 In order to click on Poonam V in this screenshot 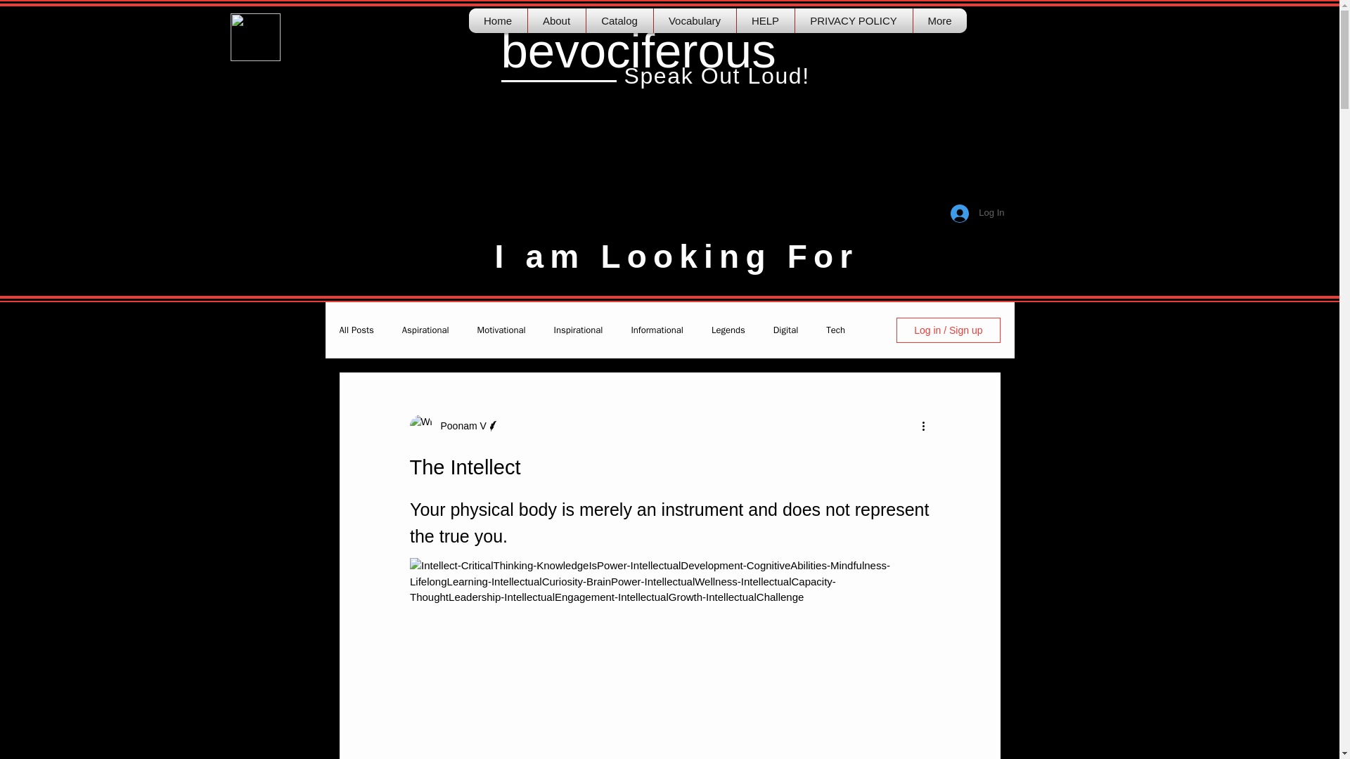, I will do `click(458, 426)`.